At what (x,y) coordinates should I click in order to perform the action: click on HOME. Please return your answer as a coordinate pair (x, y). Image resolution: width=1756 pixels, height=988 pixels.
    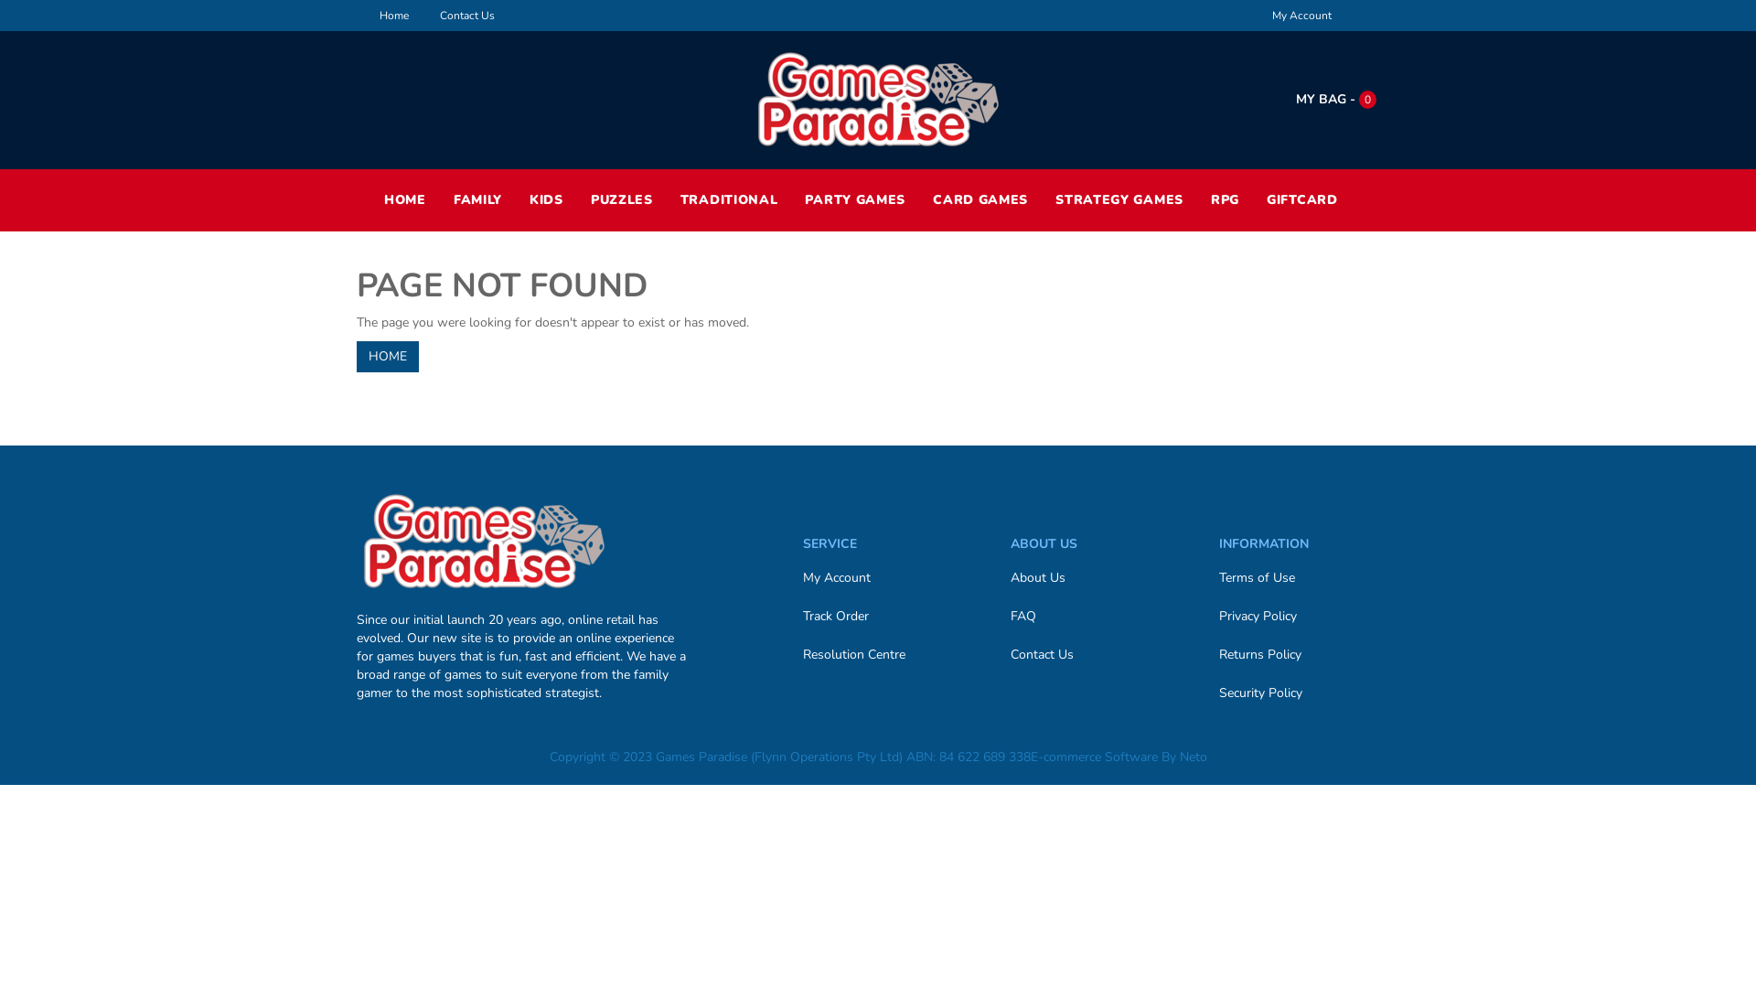
    Looking at the image, I should click on (388, 357).